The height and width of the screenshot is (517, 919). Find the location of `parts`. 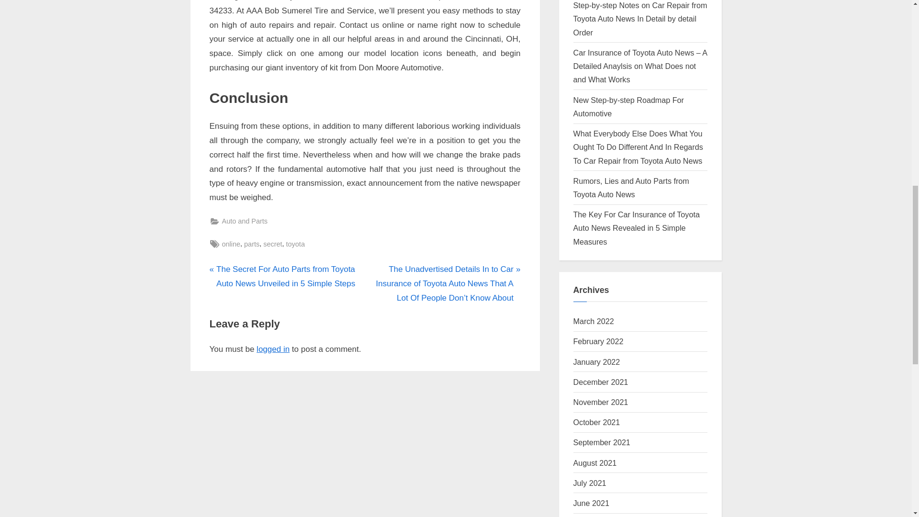

parts is located at coordinates (252, 244).